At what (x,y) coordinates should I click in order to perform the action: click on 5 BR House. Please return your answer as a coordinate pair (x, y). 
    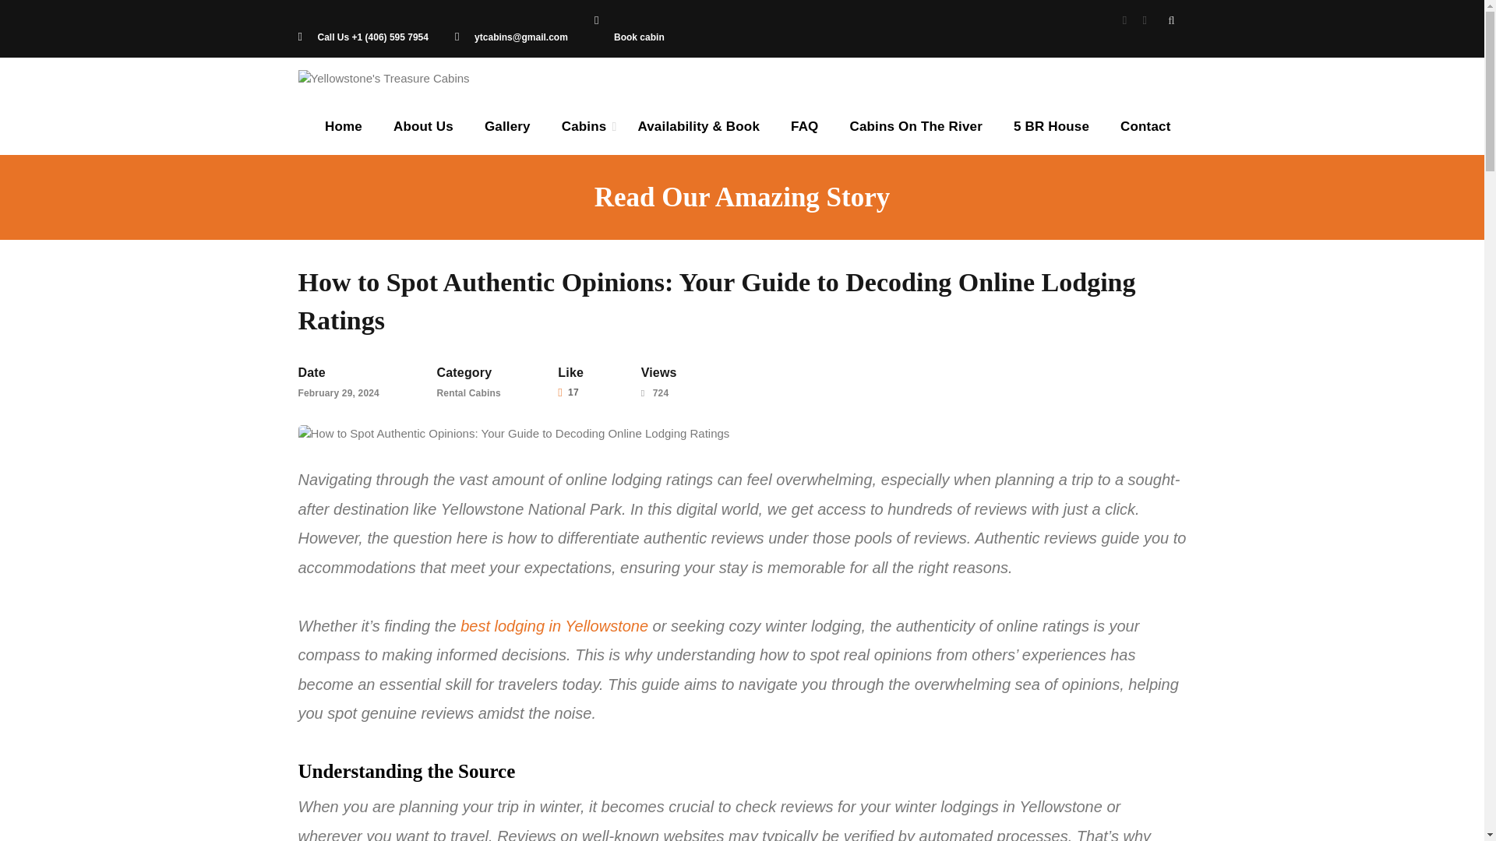
    Looking at the image, I should click on (1051, 126).